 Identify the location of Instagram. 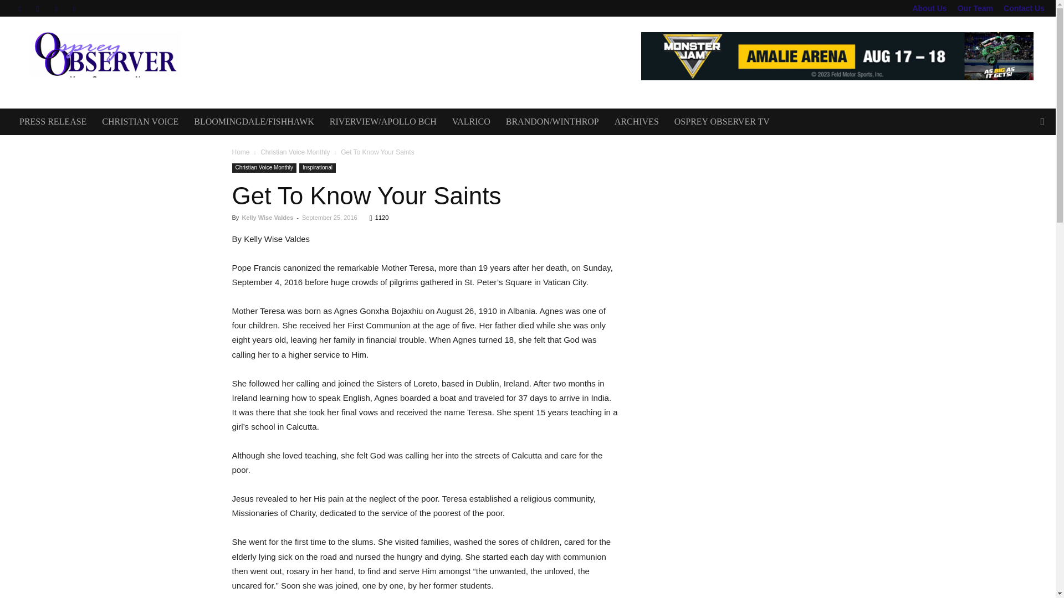
(38, 8).